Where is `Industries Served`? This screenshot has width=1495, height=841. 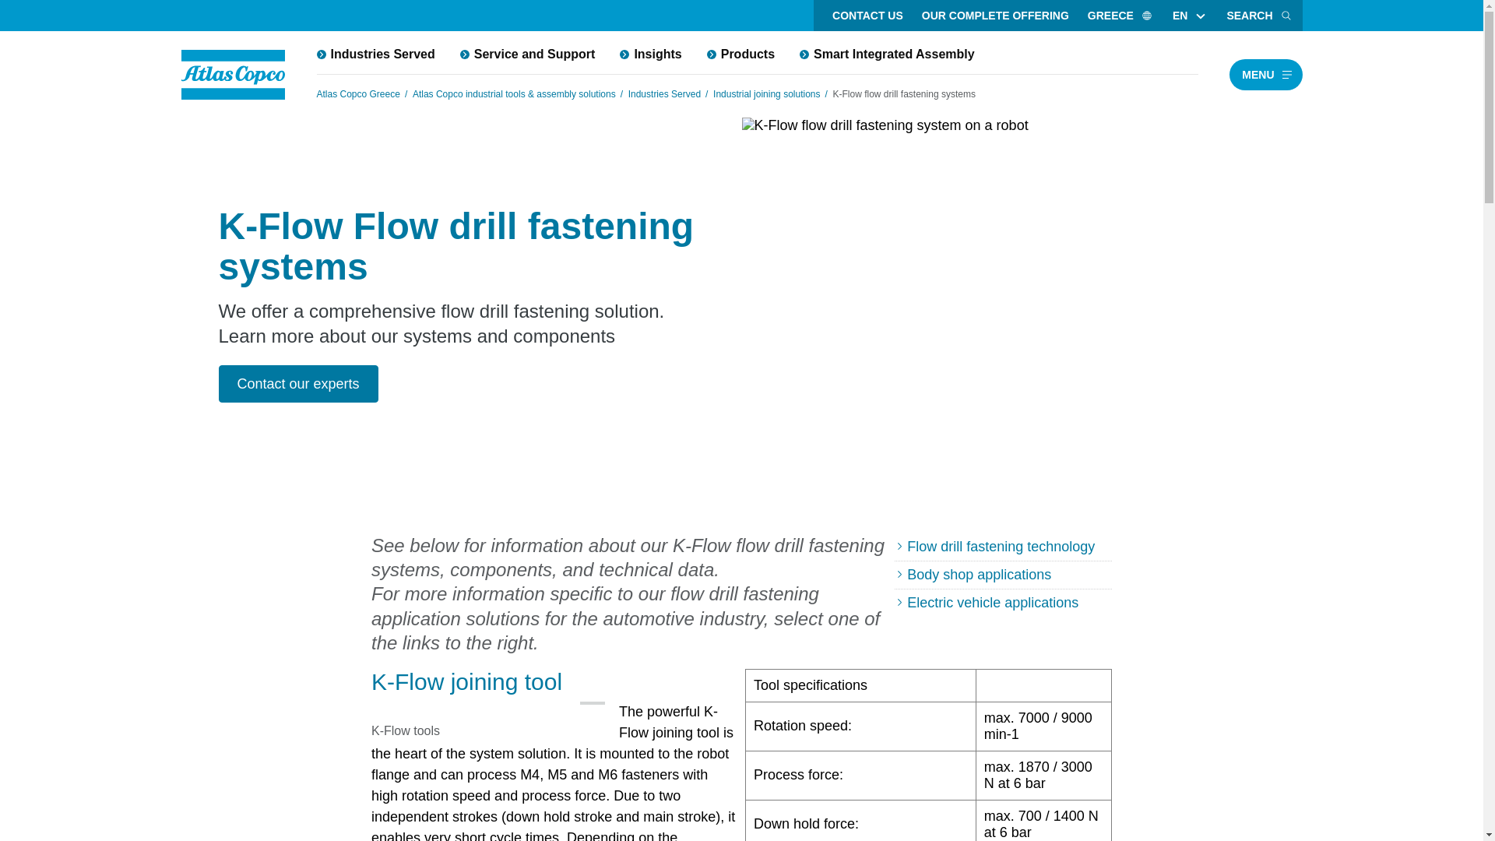 Industries Served is located at coordinates (664, 93).